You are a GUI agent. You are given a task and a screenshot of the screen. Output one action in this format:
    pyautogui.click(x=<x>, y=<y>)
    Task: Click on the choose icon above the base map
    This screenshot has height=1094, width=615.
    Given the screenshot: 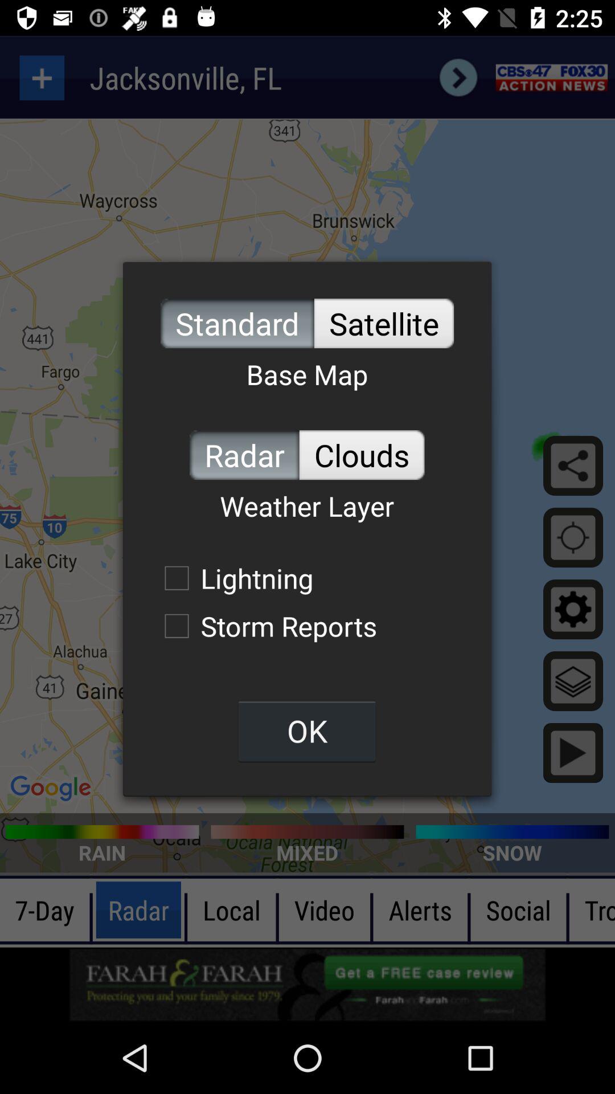 What is the action you would take?
    pyautogui.click(x=384, y=324)
    